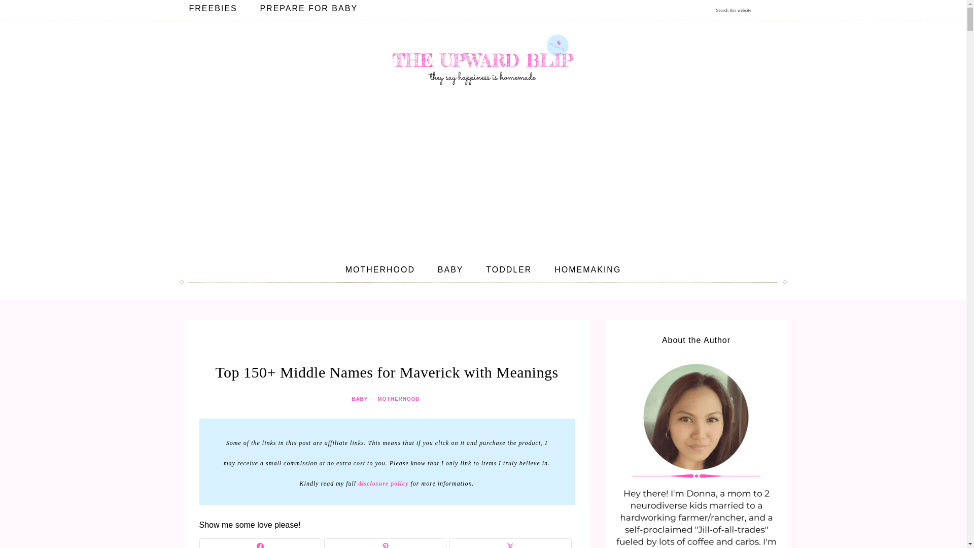 This screenshot has height=548, width=974. Describe the element at coordinates (450, 270) in the screenshot. I see `BABY` at that location.